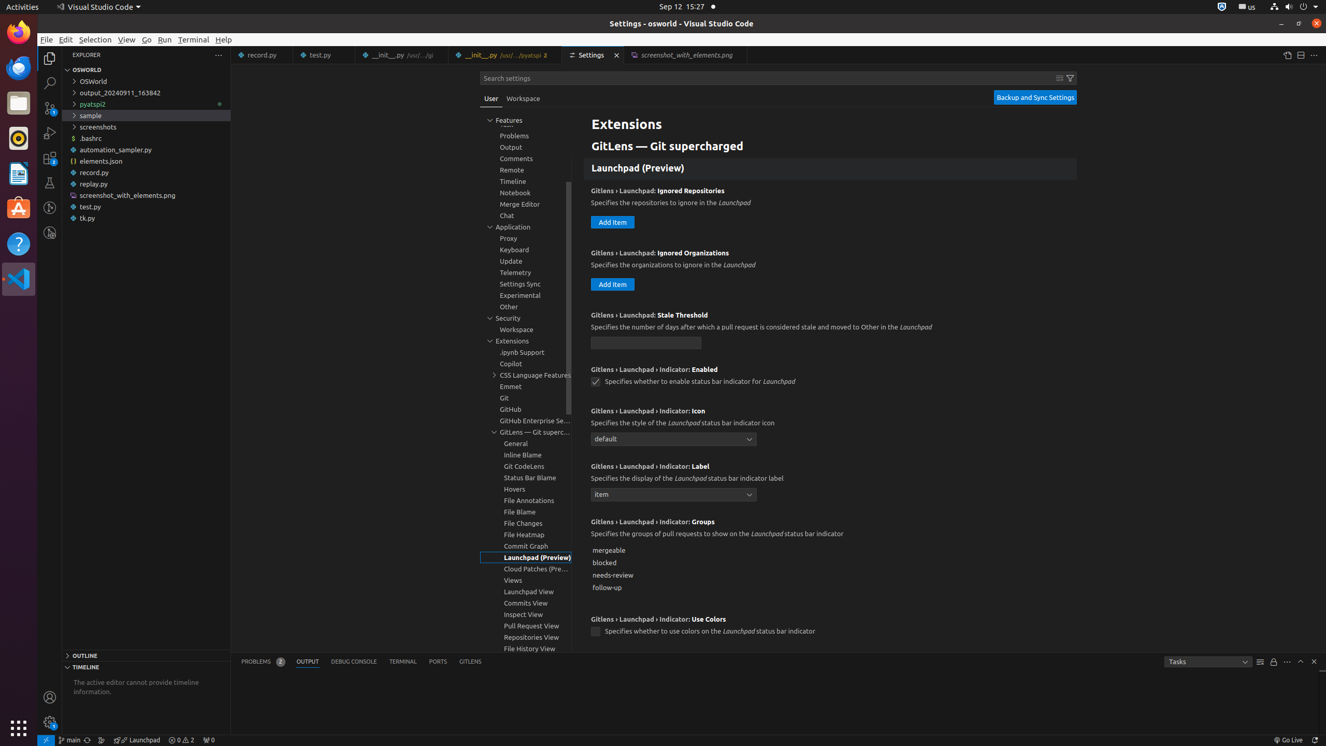 The image size is (1326, 746). I want to click on Extensions (Ctrl+Shift+X) - 2 require restart Extensions (Ctrl+Shift+X) - 2 require restart, so click(50, 158).